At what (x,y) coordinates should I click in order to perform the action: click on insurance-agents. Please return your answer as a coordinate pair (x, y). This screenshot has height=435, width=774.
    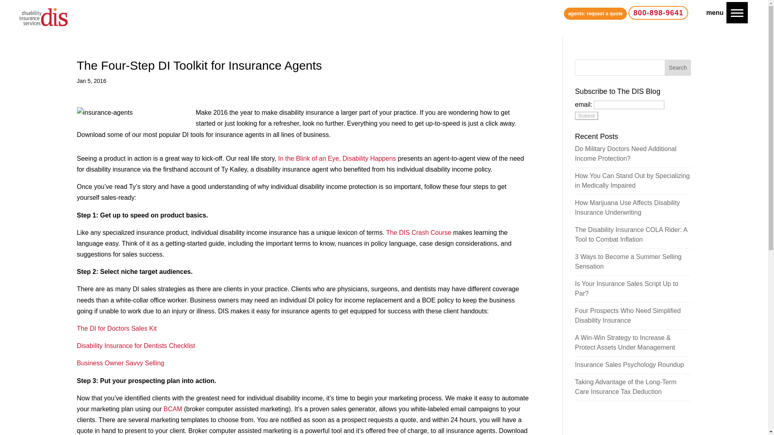
    Looking at the image, I should click on (134, 112).